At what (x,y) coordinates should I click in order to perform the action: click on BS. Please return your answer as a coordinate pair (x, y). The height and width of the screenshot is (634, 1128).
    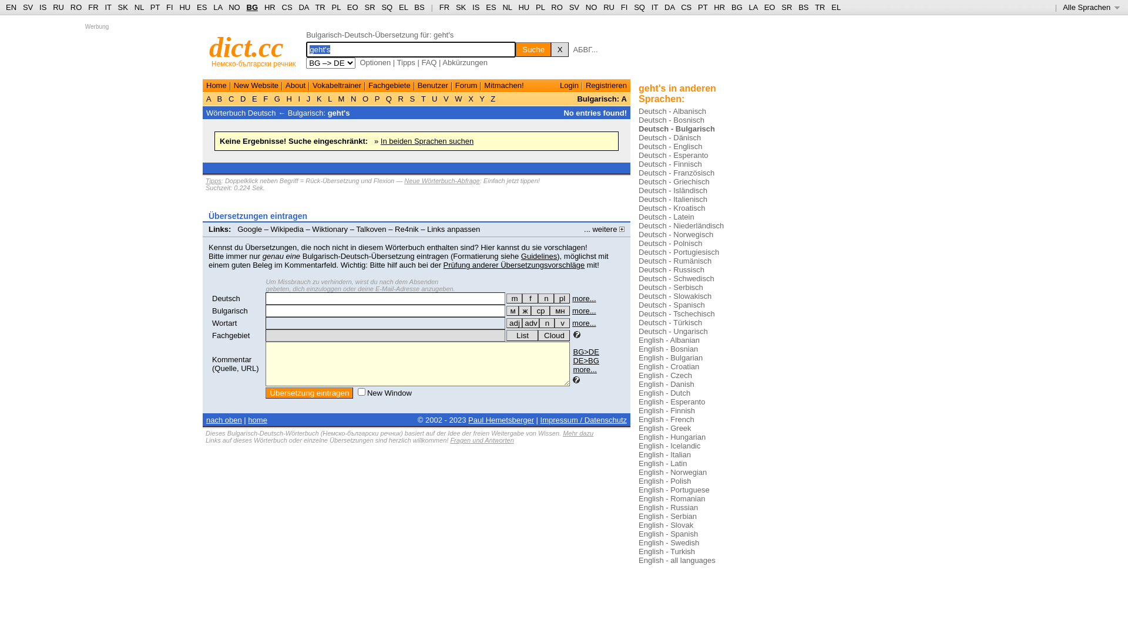
    Looking at the image, I should click on (419, 7).